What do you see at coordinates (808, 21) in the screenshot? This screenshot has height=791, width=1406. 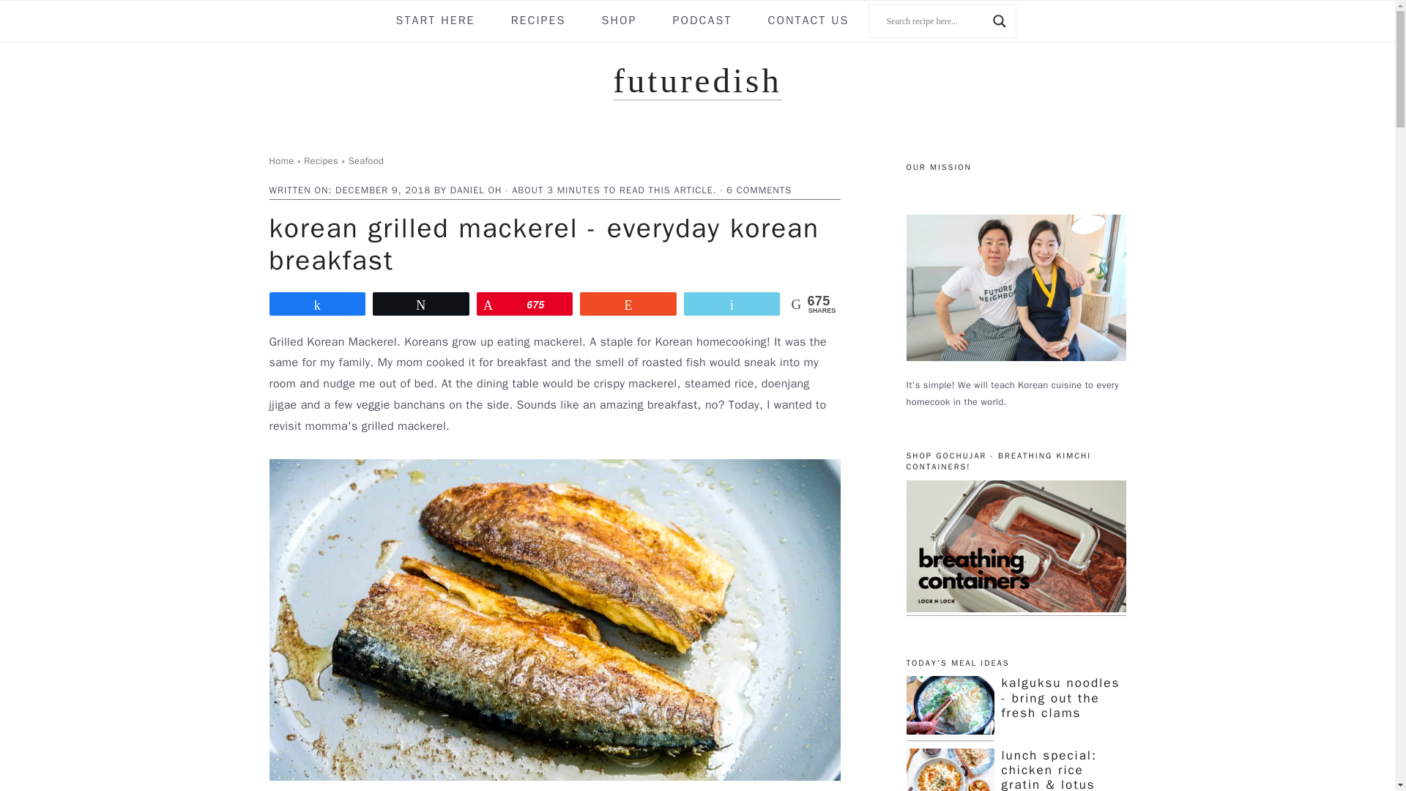 I see `CONTACT US` at bounding box center [808, 21].